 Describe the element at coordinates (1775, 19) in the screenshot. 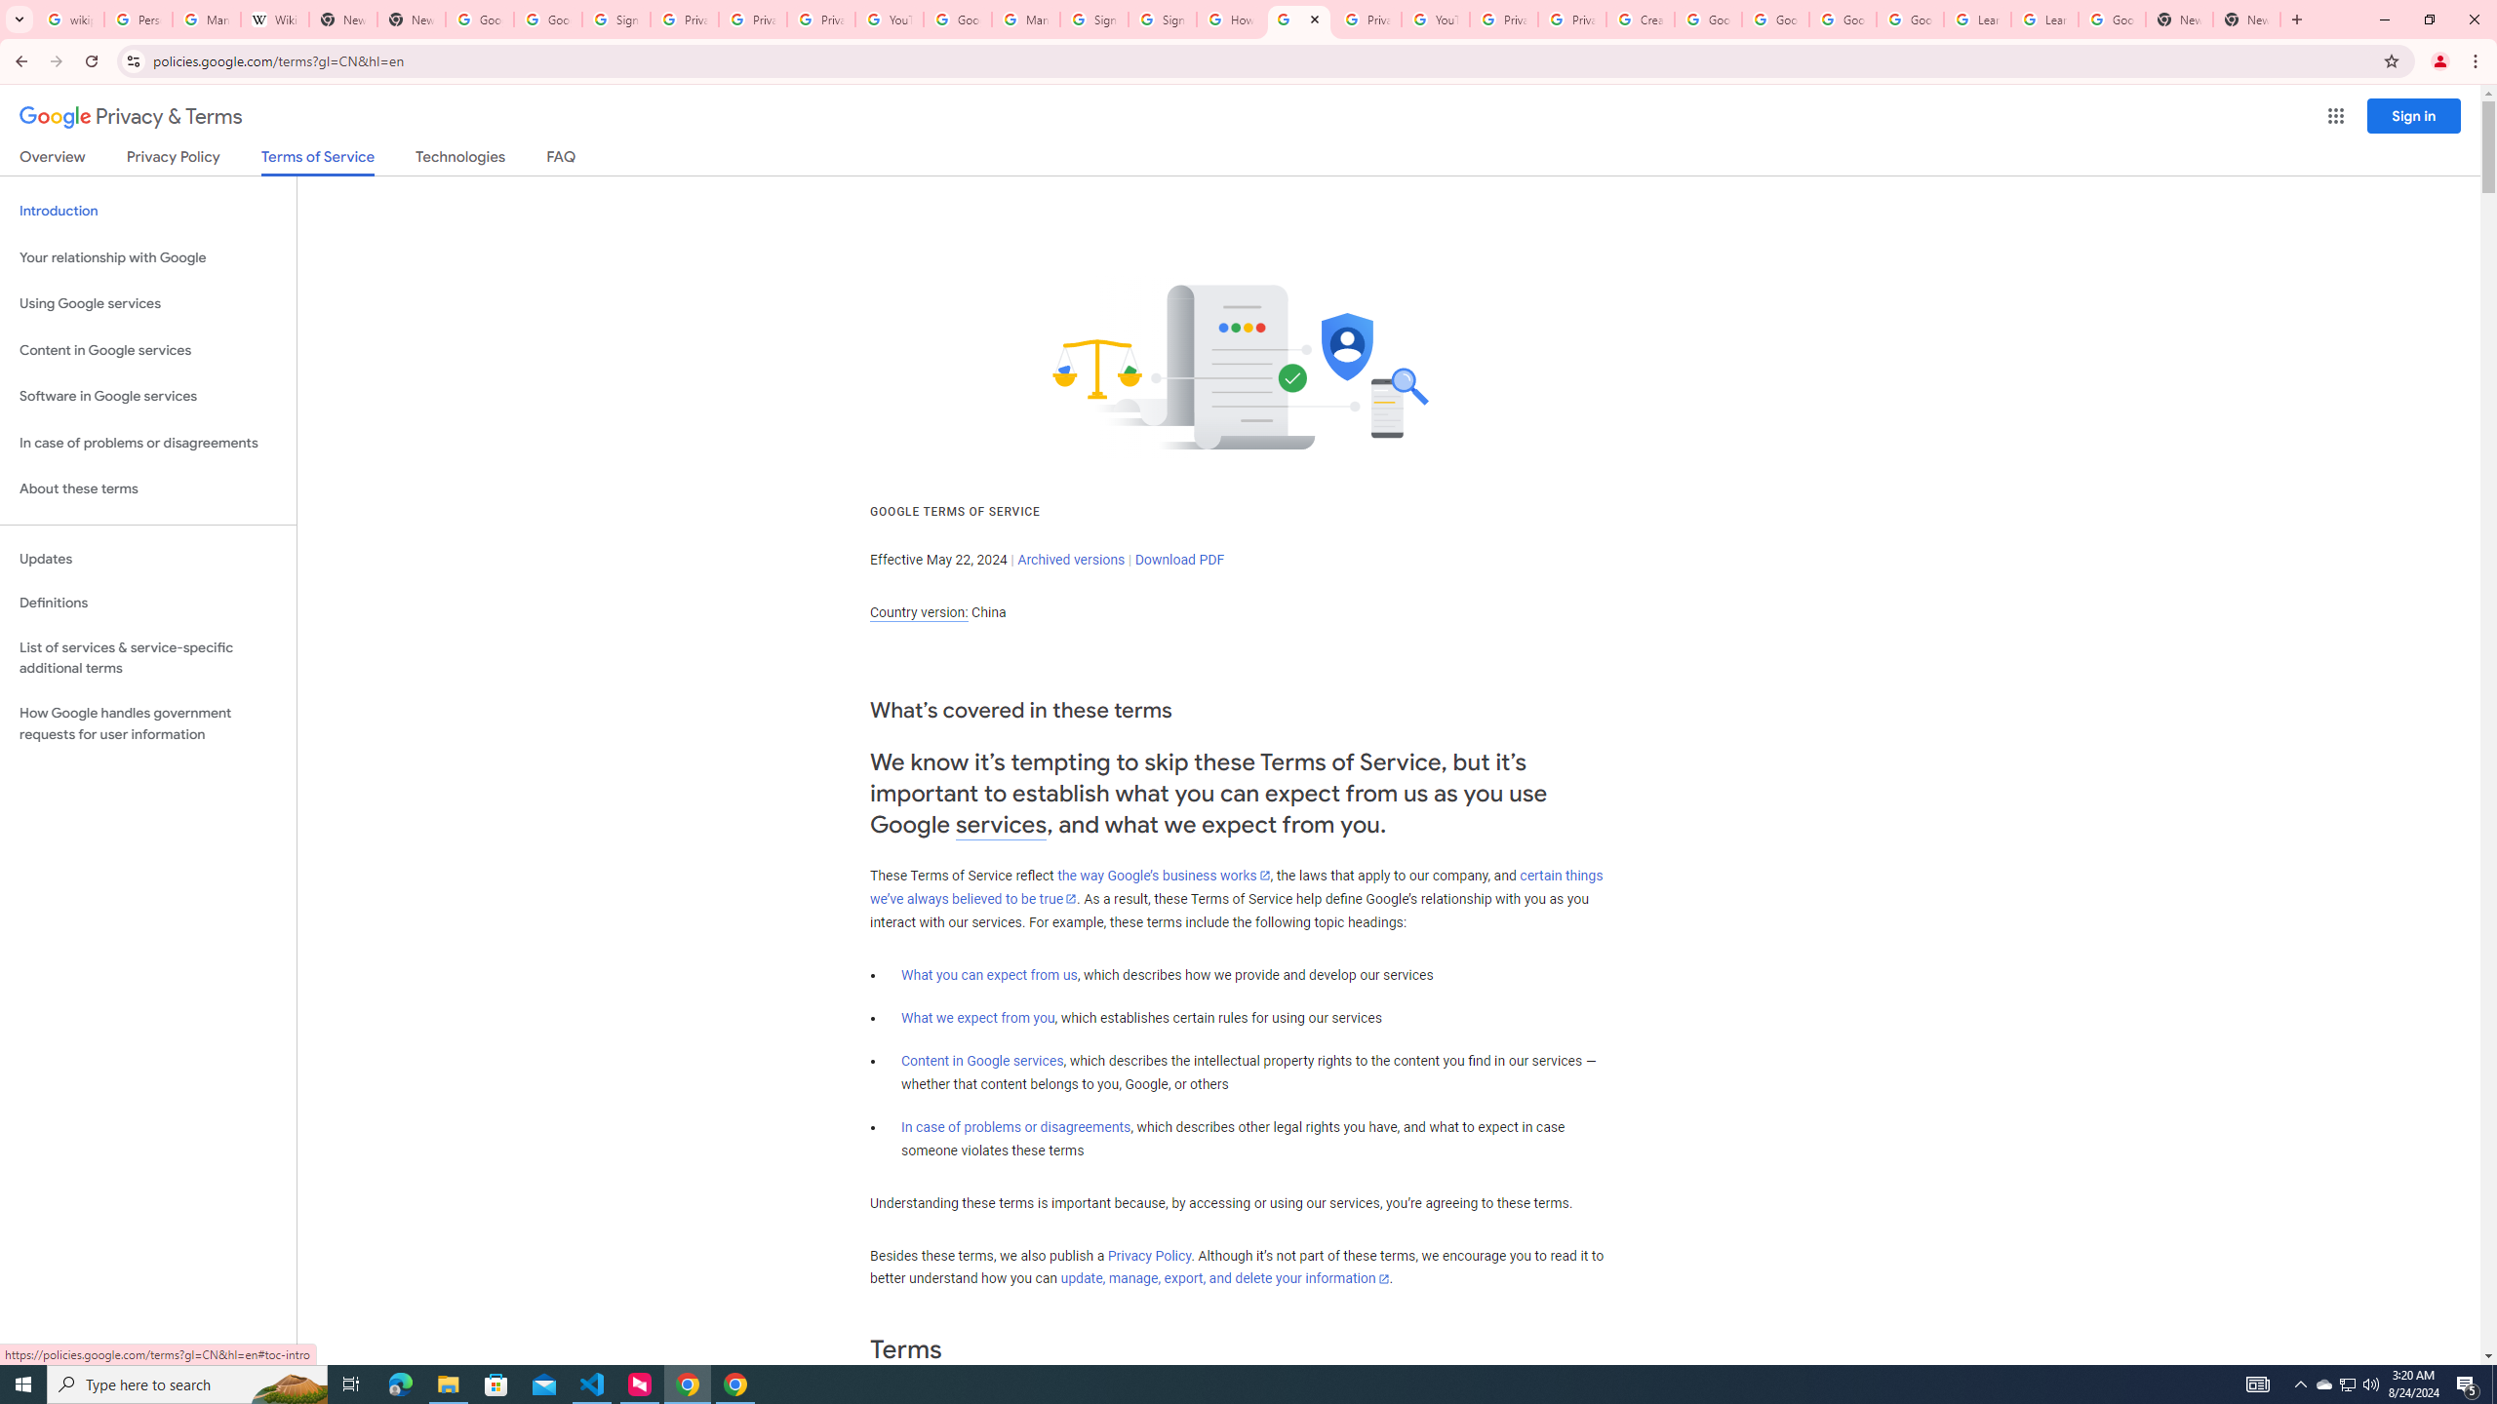

I see `Google Account Help` at that location.